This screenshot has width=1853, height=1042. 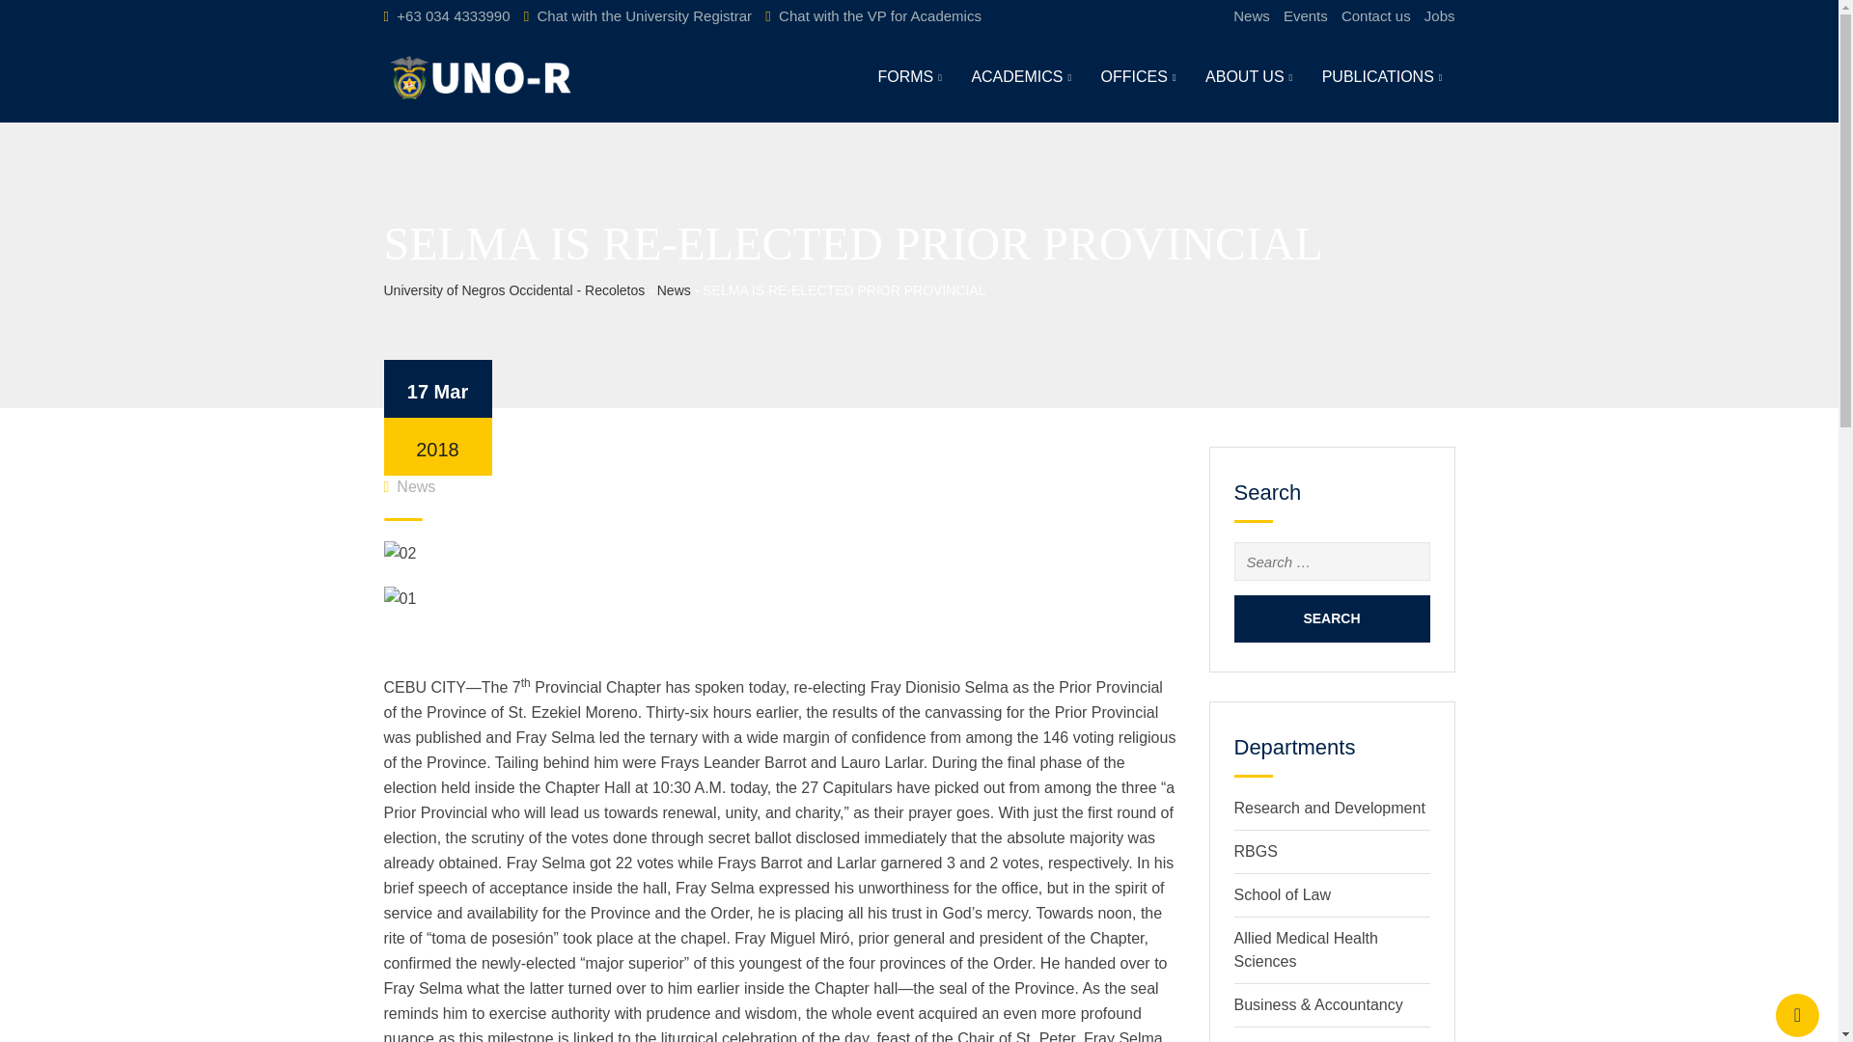 I want to click on Events, so click(x=1306, y=15).